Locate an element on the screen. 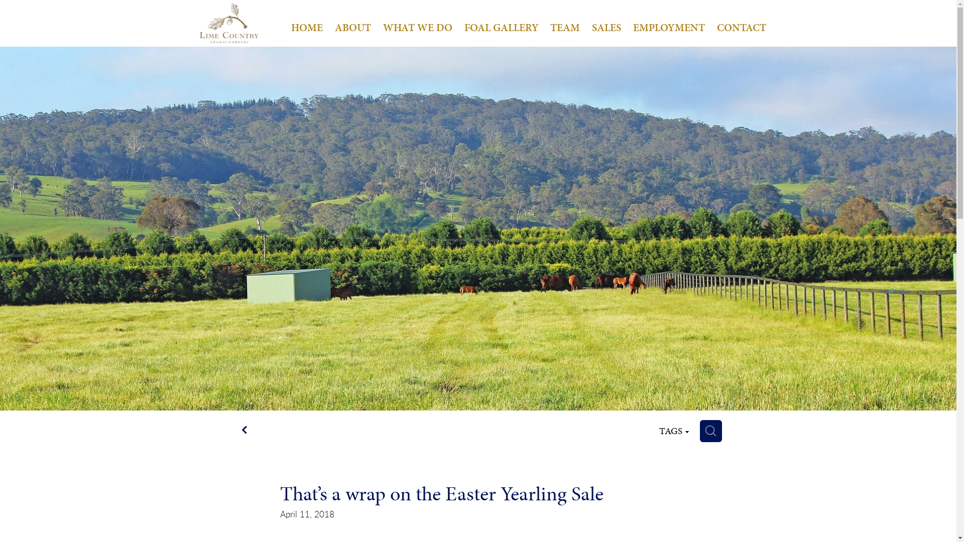 This screenshot has height=542, width=964. HOME is located at coordinates (307, 28).